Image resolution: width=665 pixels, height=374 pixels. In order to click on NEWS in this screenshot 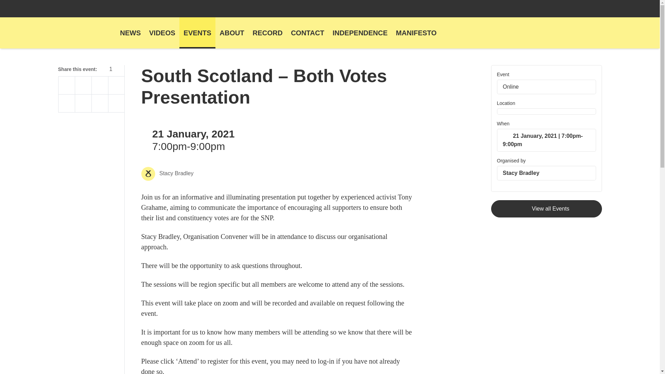, I will do `click(130, 33)`.